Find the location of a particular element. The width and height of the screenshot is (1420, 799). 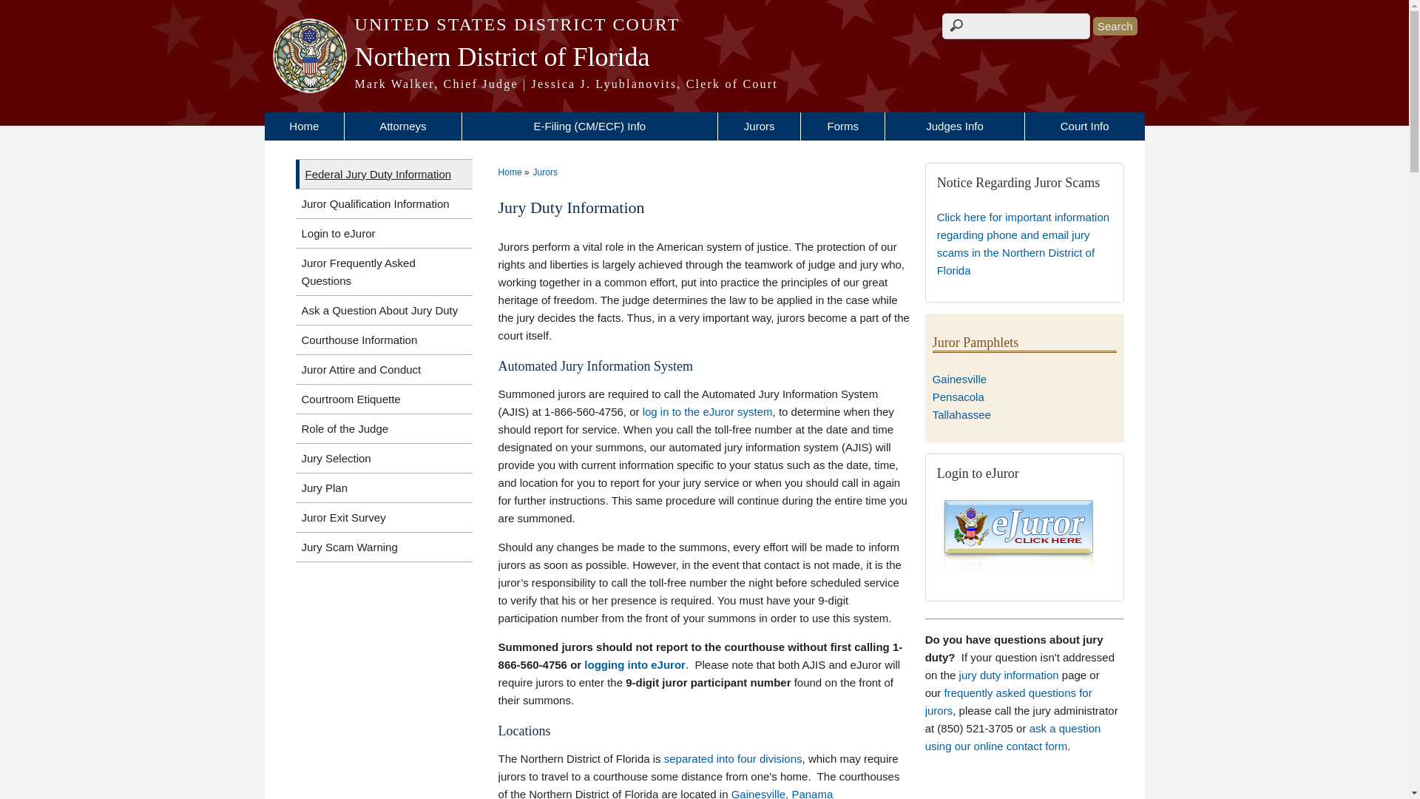

UNITED STATES DISTRICT COURT is located at coordinates (704, 24).